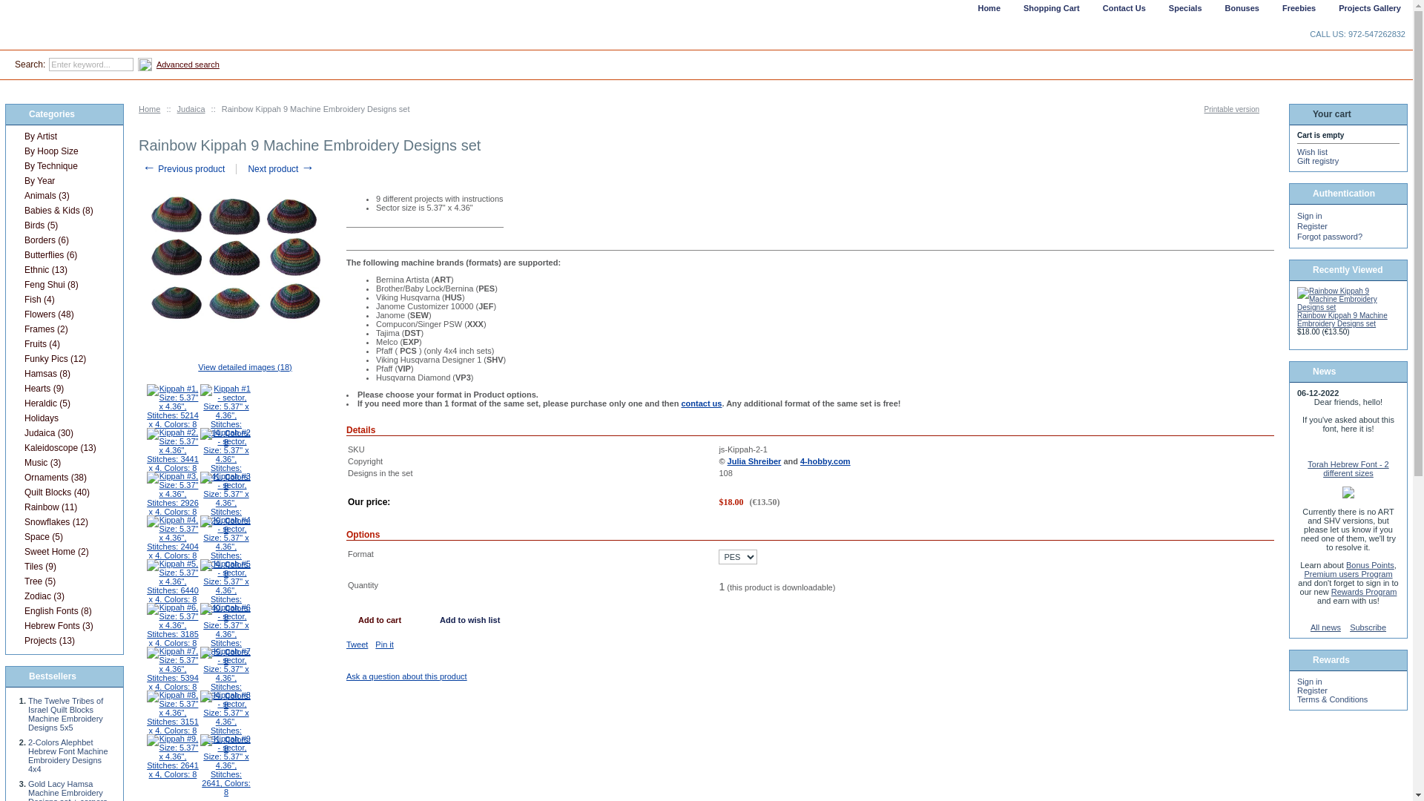 The image size is (1424, 801). I want to click on Printable version, so click(1239, 110).